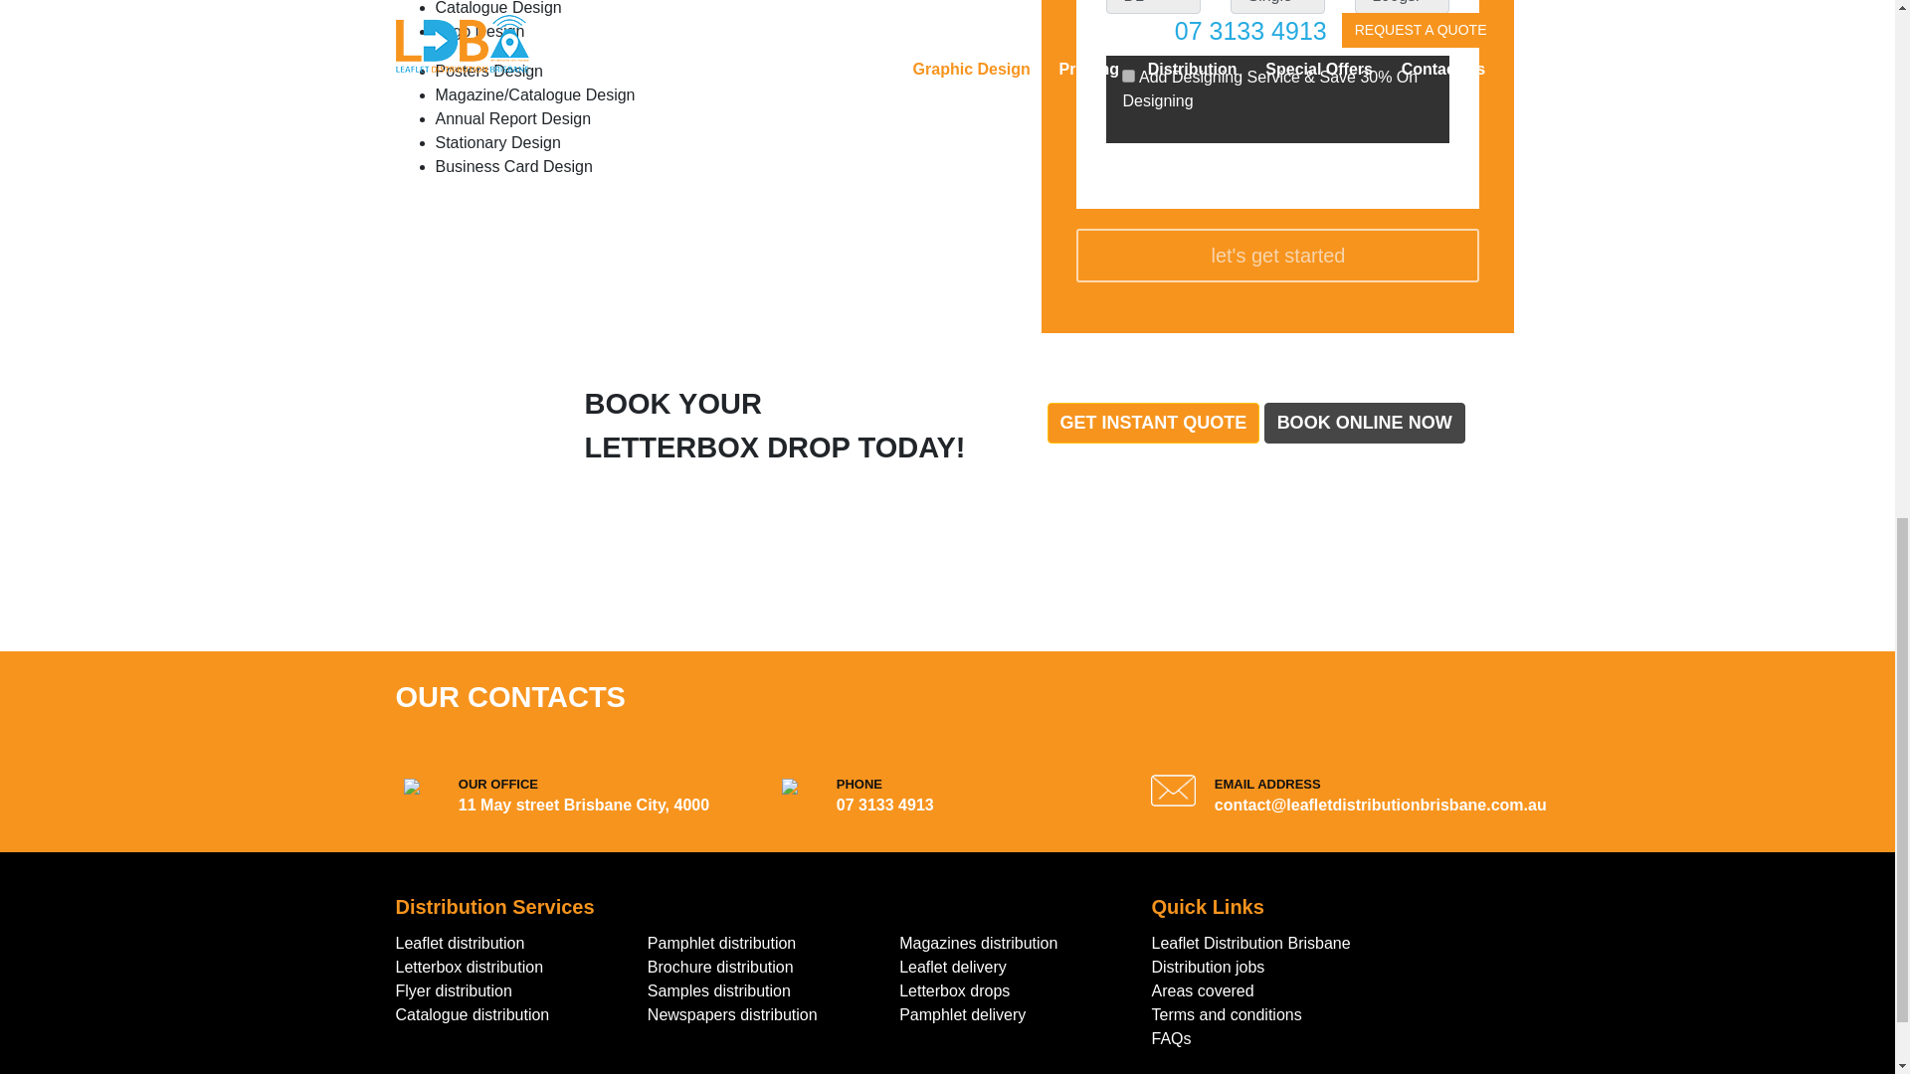 This screenshot has width=1910, height=1074. What do you see at coordinates (979, 943) in the screenshot?
I see `Magazines distribution` at bounding box center [979, 943].